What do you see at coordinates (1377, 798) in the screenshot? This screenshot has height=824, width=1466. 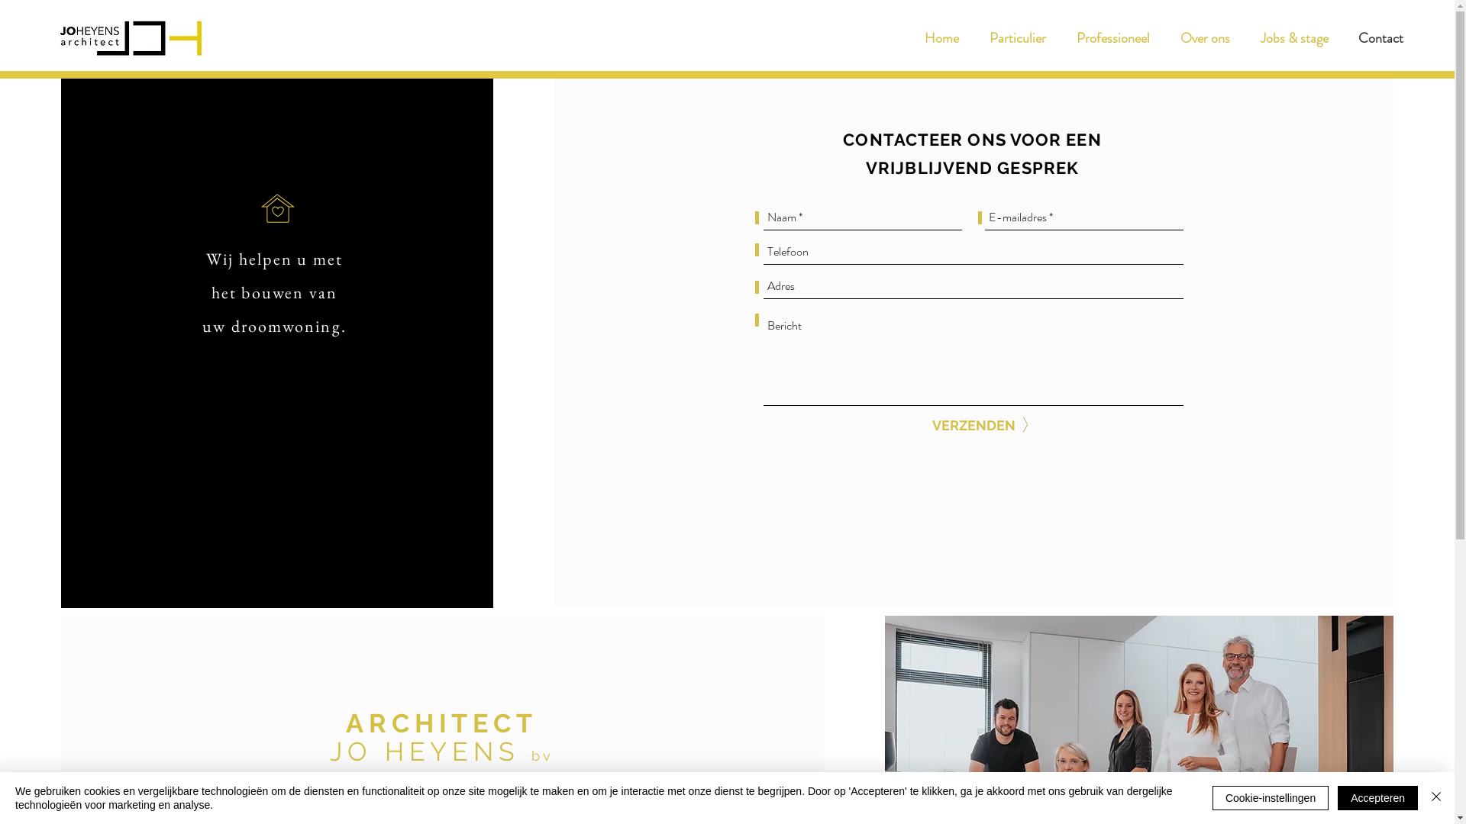 I see `Accepteren` at bounding box center [1377, 798].